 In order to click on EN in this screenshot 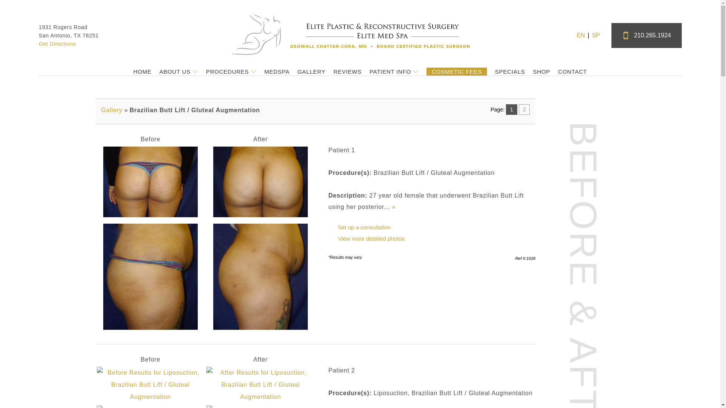, I will do `click(581, 35)`.